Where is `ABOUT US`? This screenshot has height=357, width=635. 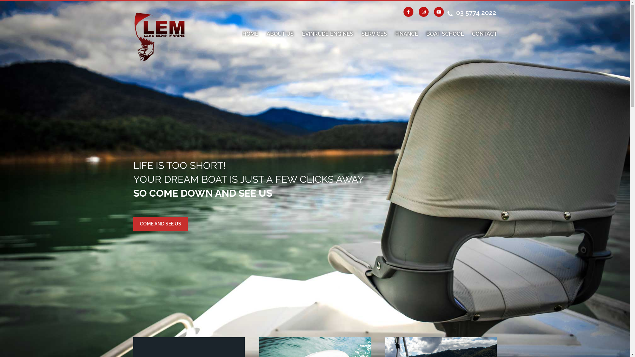 ABOUT US is located at coordinates (280, 34).